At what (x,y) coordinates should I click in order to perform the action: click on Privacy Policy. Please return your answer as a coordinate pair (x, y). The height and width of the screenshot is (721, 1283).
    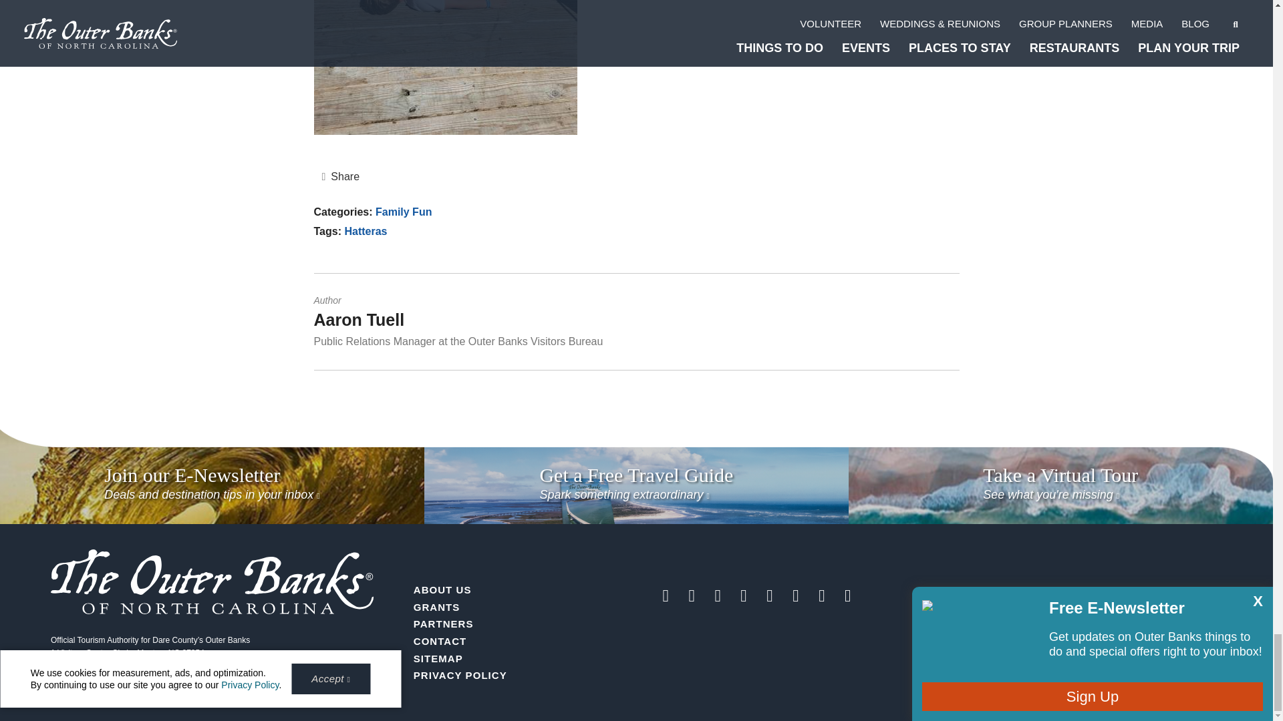
    Looking at the image, I should click on (460, 675).